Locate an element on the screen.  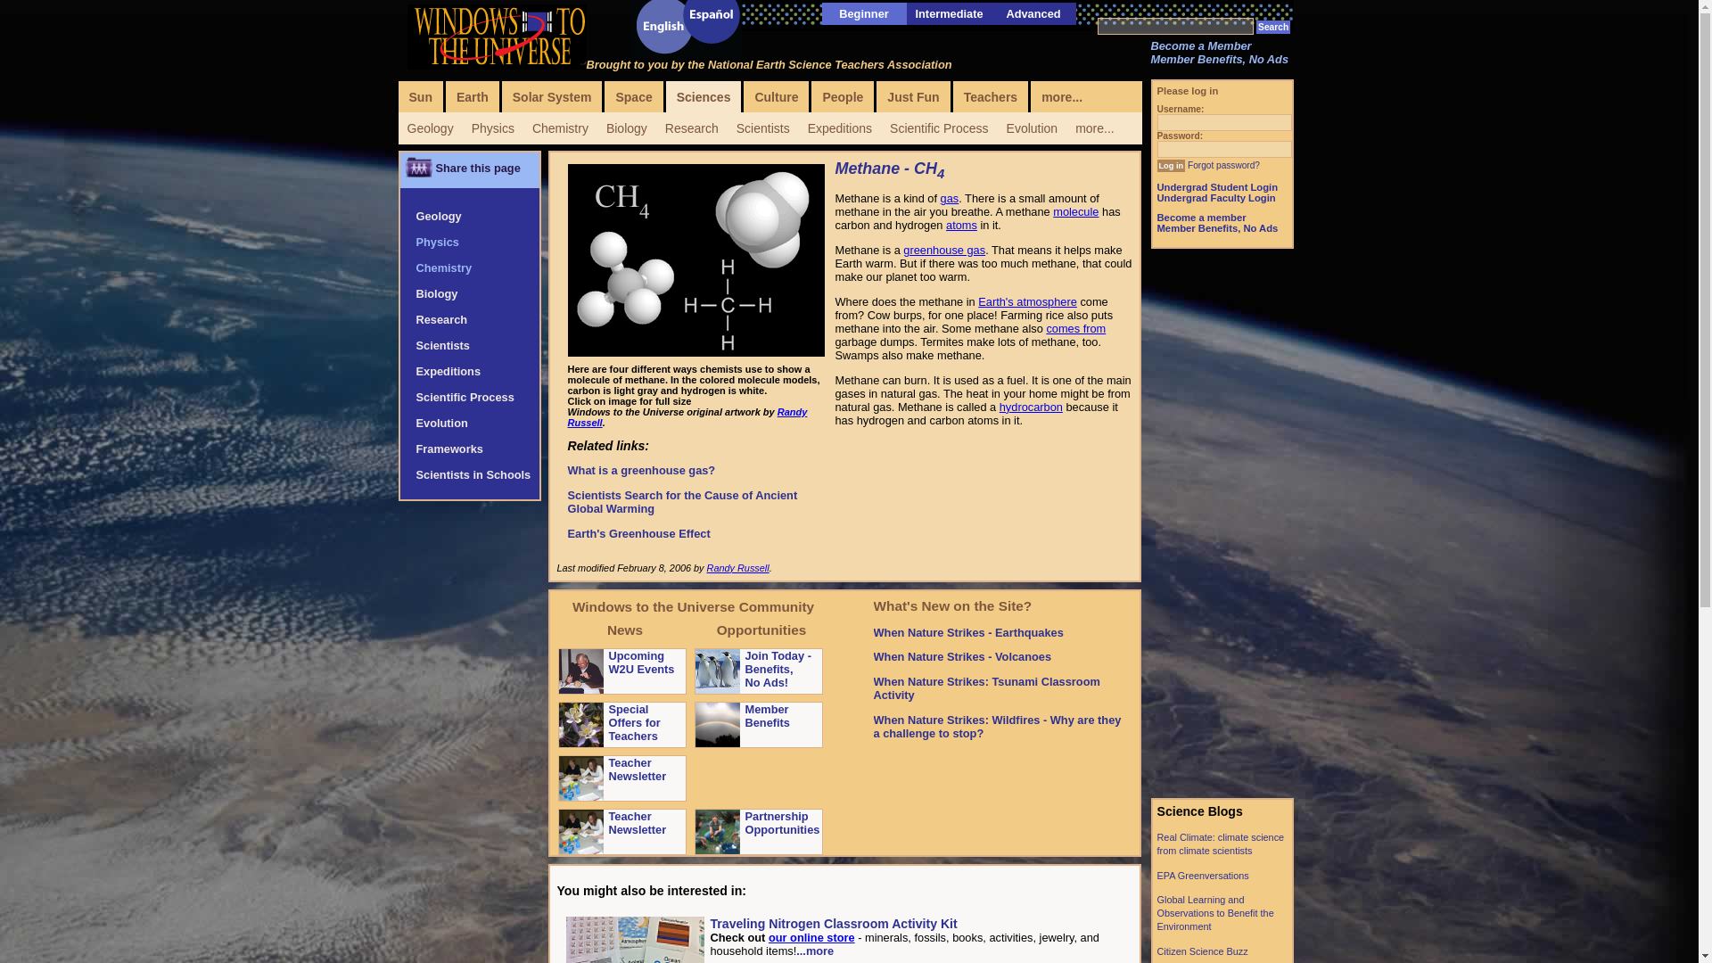
Log in is located at coordinates (1172, 166).